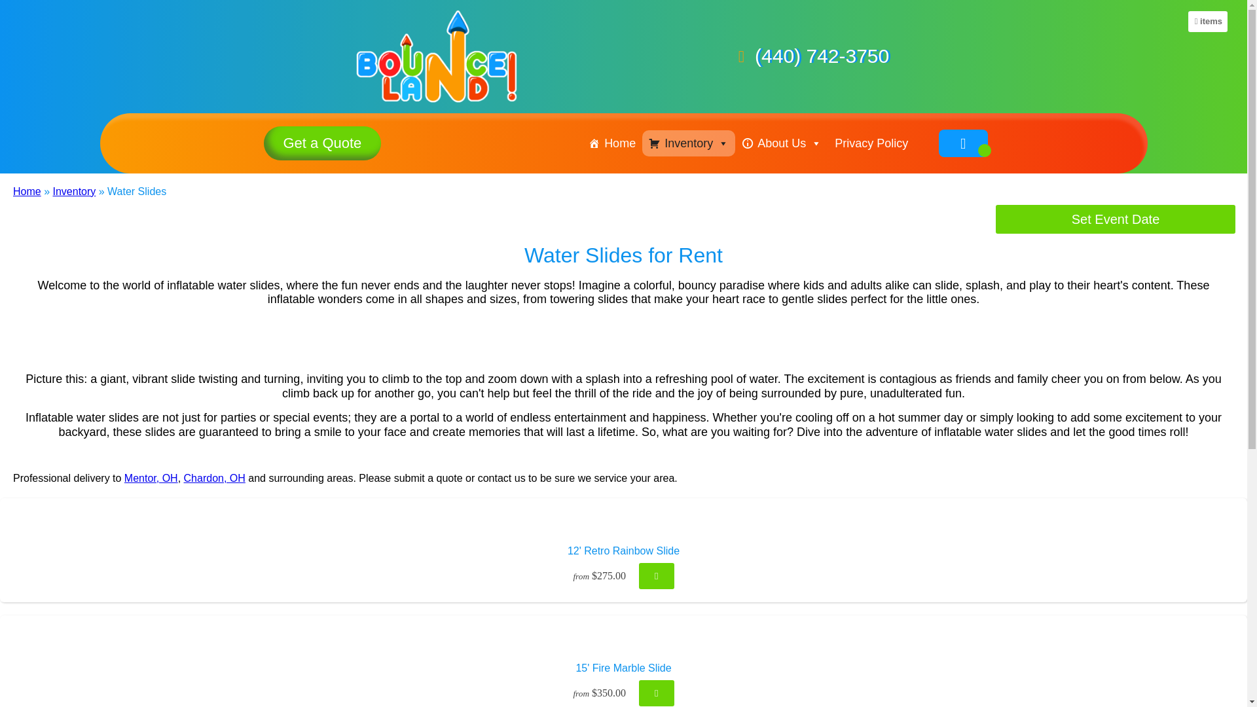  Describe the element at coordinates (611, 143) in the screenshot. I see `Home` at that location.